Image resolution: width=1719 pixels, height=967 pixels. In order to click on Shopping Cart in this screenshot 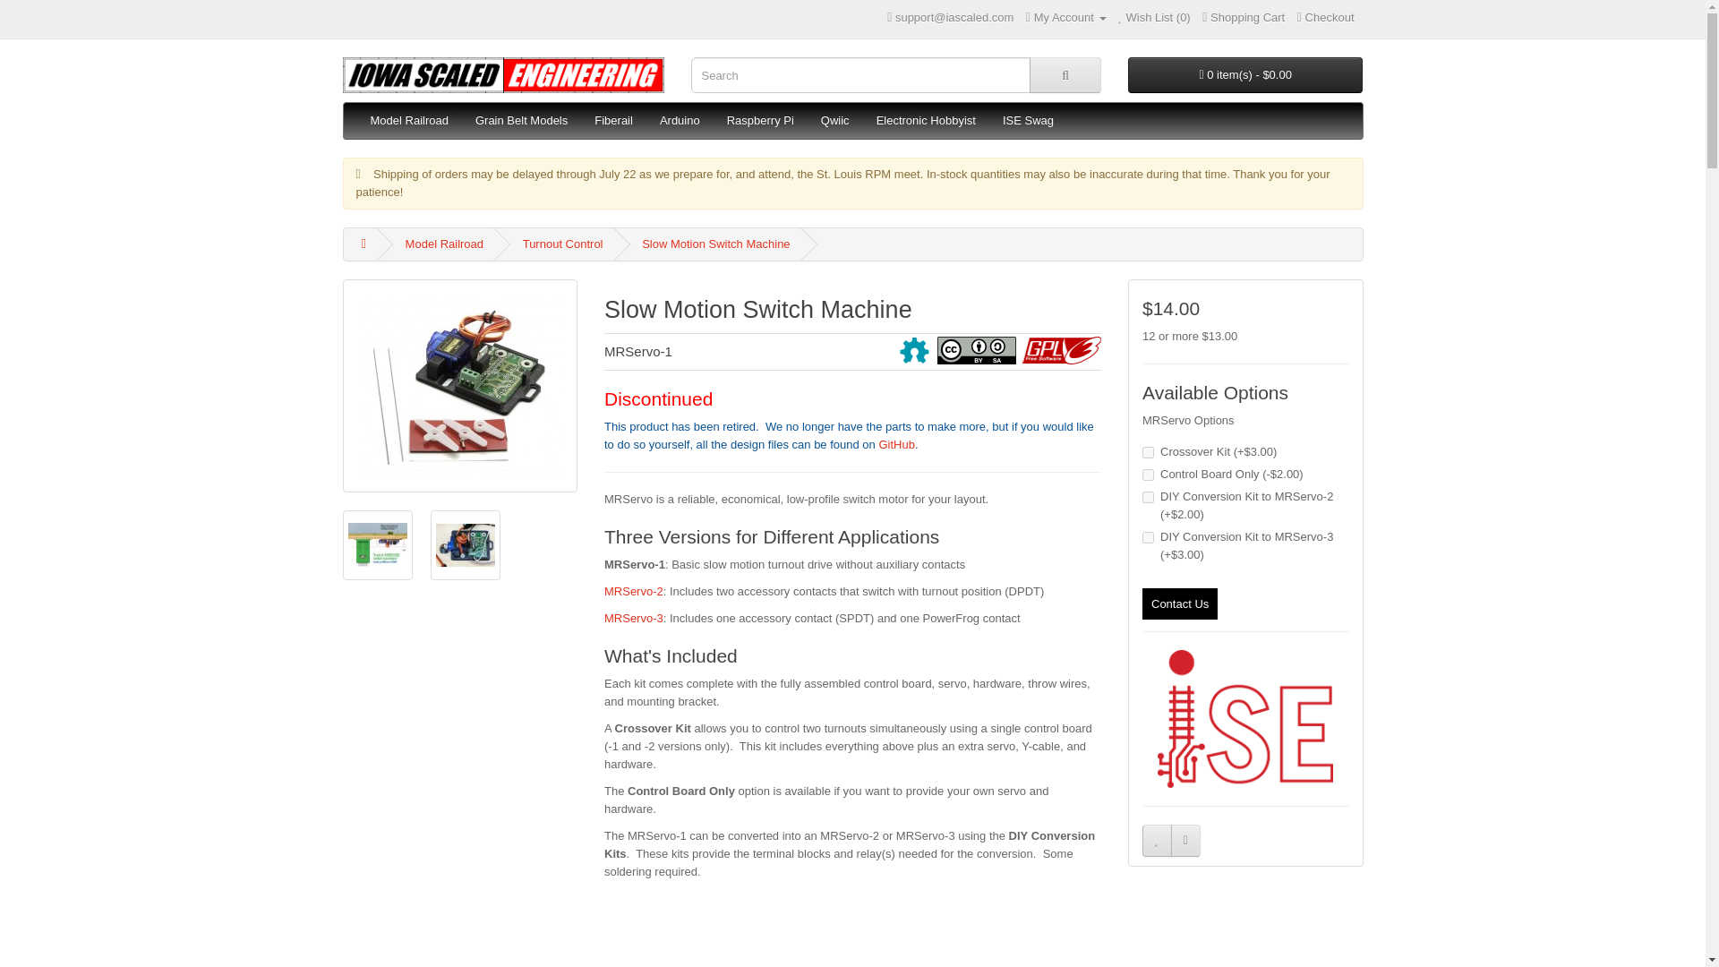, I will do `click(1243, 17)`.